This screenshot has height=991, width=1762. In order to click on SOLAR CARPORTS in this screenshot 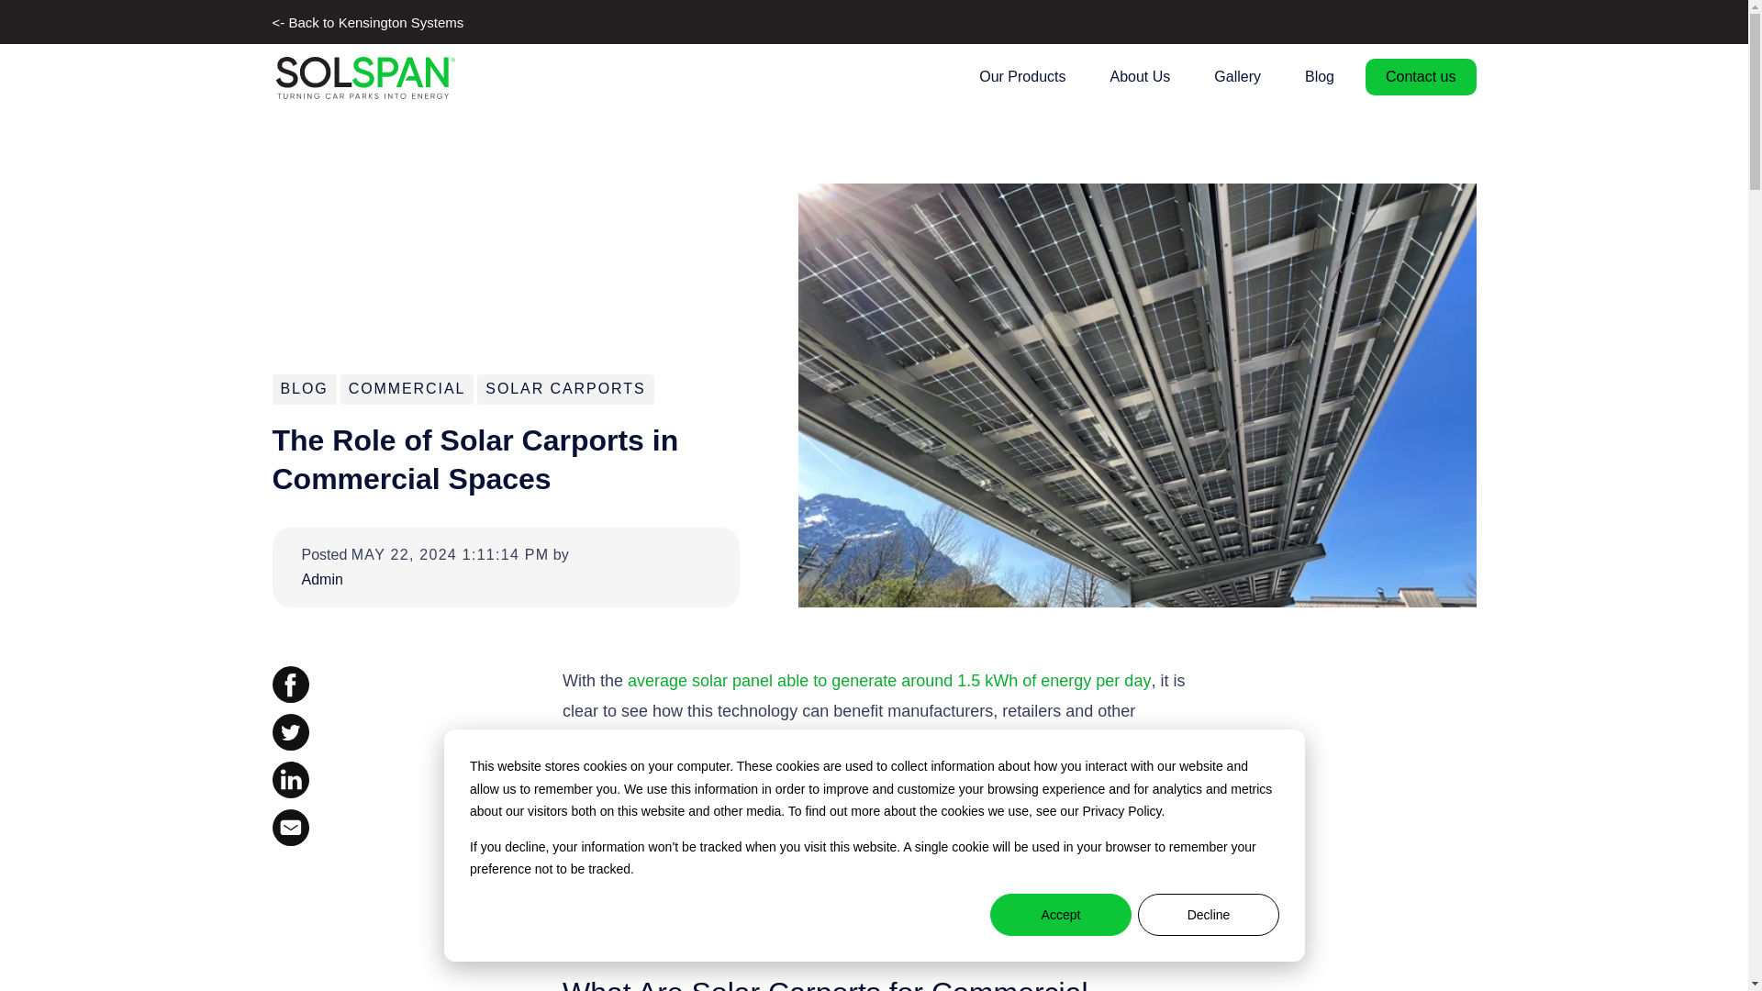, I will do `click(565, 388)`.